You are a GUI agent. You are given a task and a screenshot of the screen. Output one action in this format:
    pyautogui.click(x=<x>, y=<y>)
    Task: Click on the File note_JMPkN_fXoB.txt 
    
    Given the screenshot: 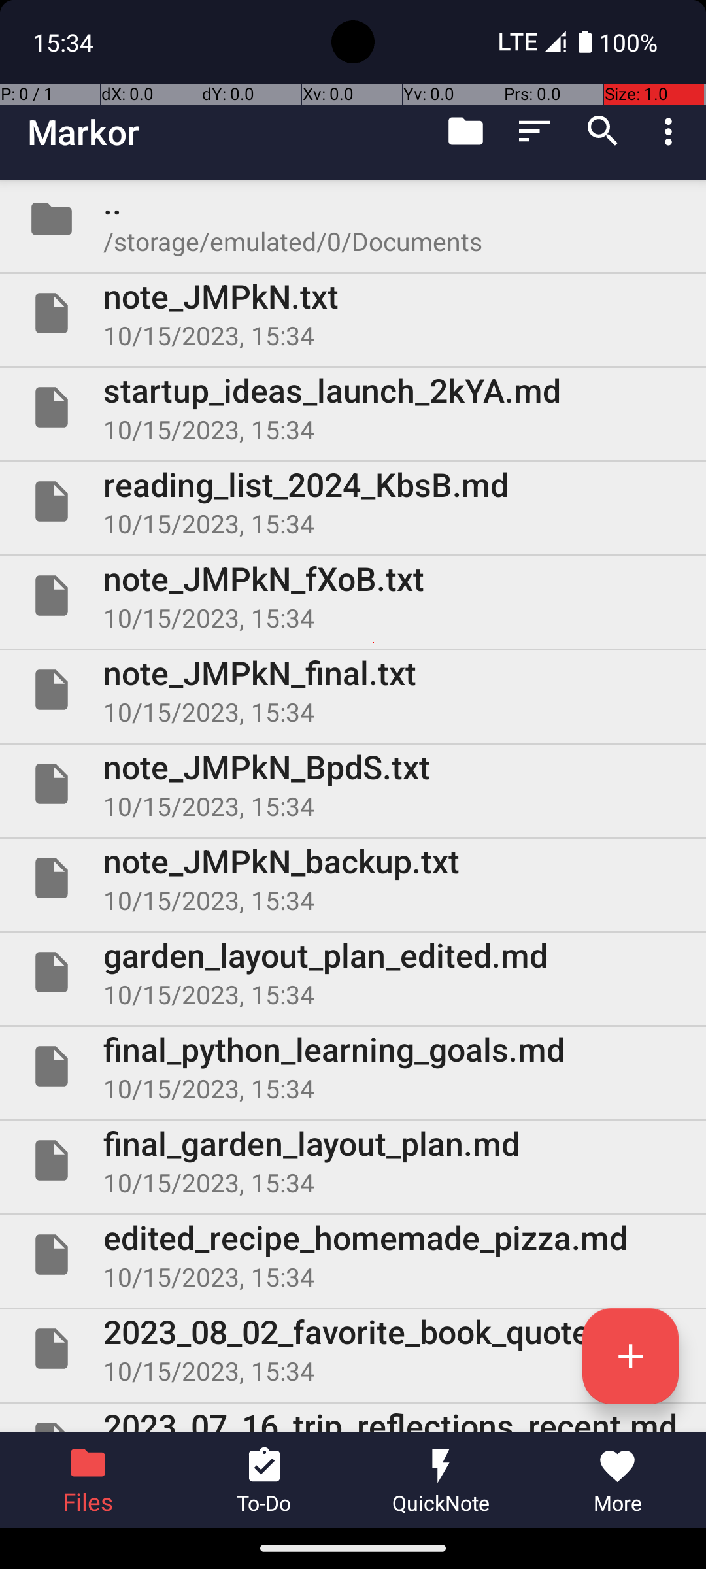 What is the action you would take?
    pyautogui.click(x=353, y=595)
    